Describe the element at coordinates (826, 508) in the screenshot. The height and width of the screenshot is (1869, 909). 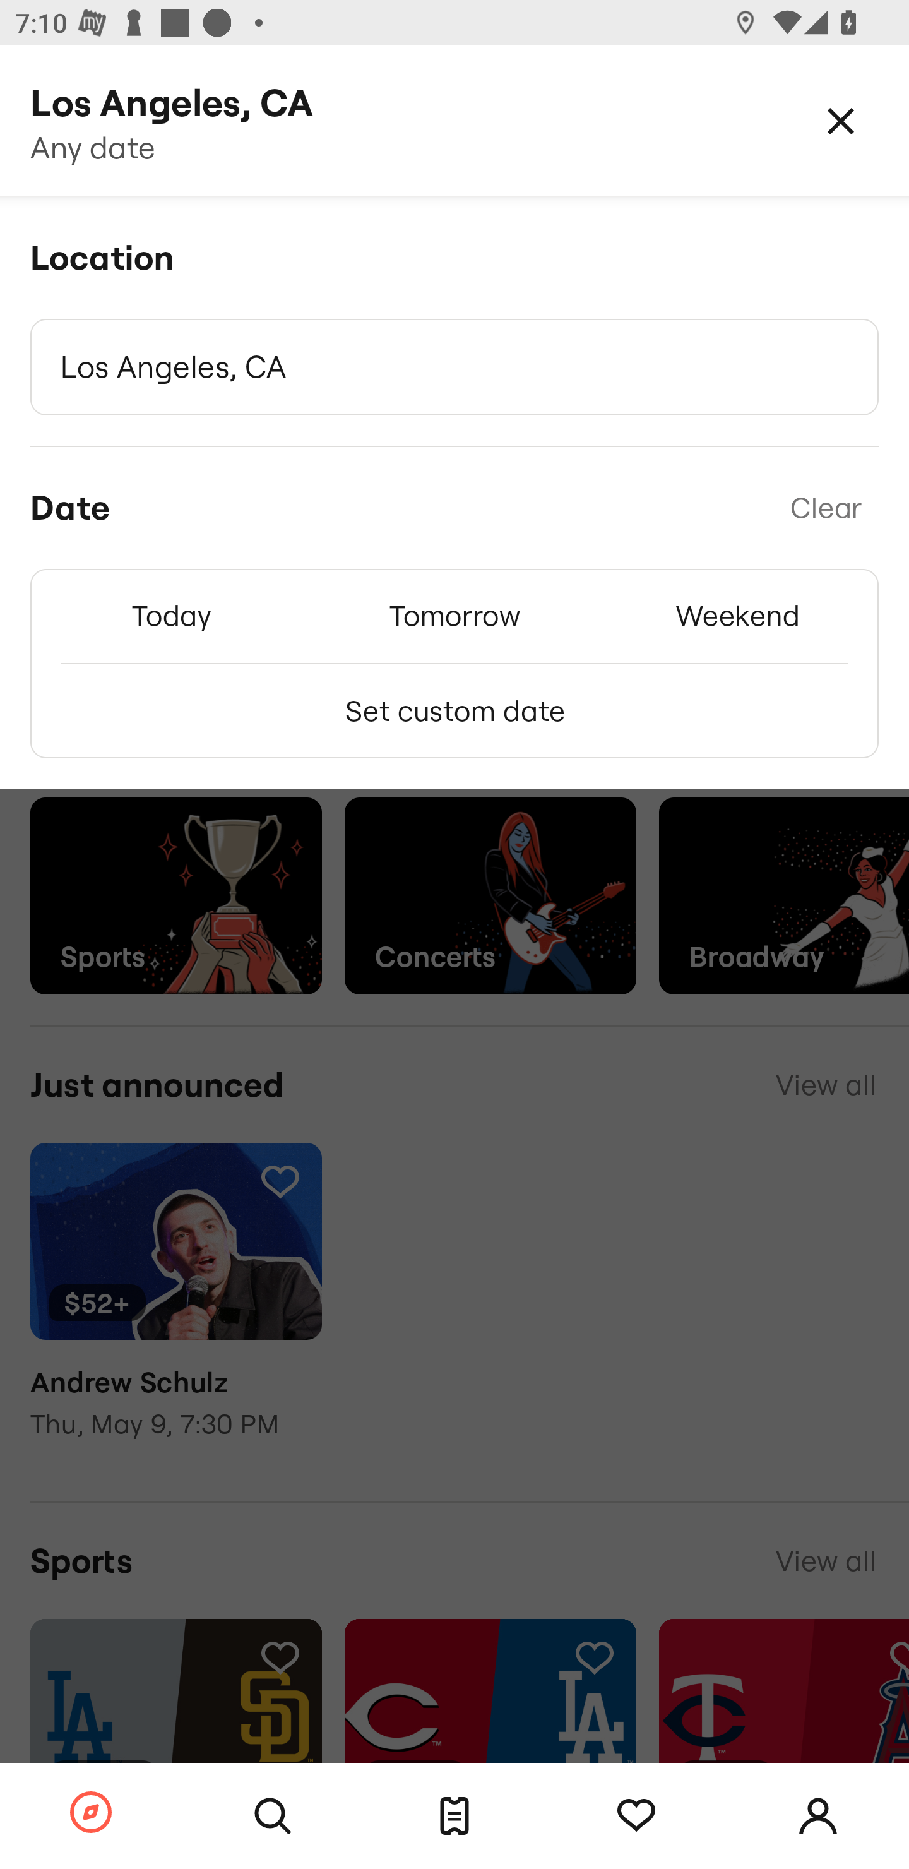
I see `Clear` at that location.